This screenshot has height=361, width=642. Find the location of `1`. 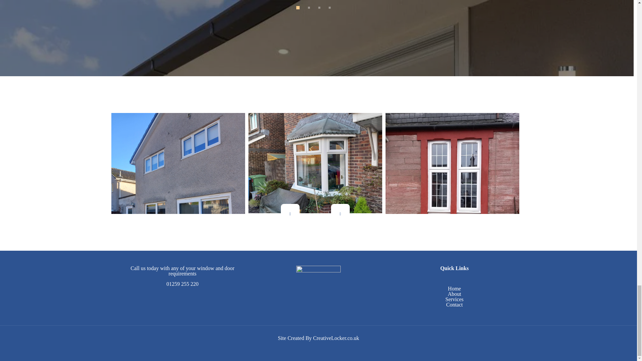

1 is located at coordinates (298, 8).